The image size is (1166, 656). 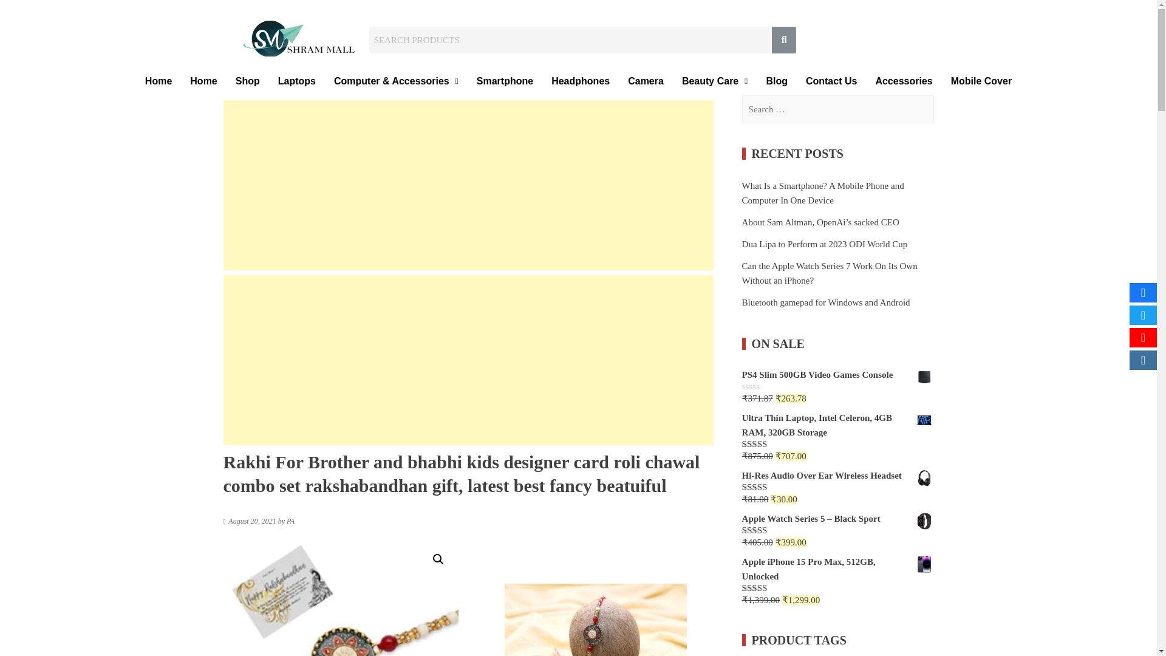 I want to click on Laptops, so click(x=297, y=81).